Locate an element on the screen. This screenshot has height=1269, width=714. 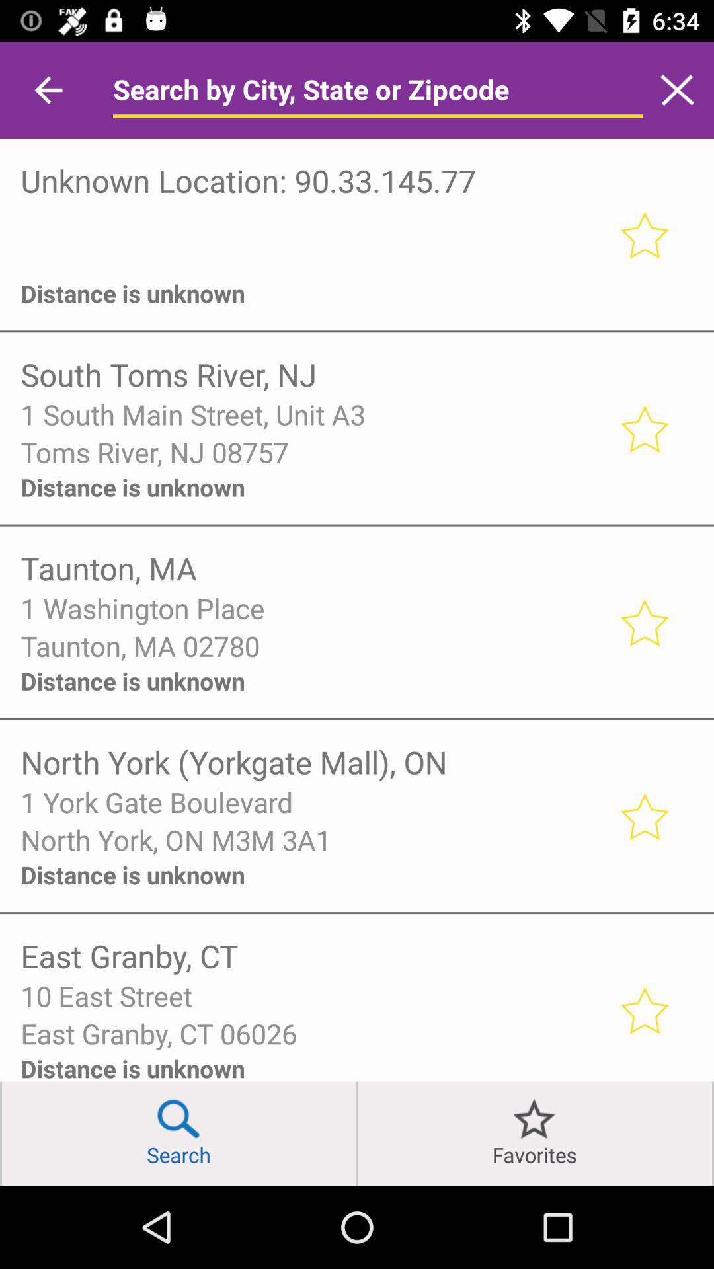
choose icon to the left of the favorites item is located at coordinates (357, 1133).